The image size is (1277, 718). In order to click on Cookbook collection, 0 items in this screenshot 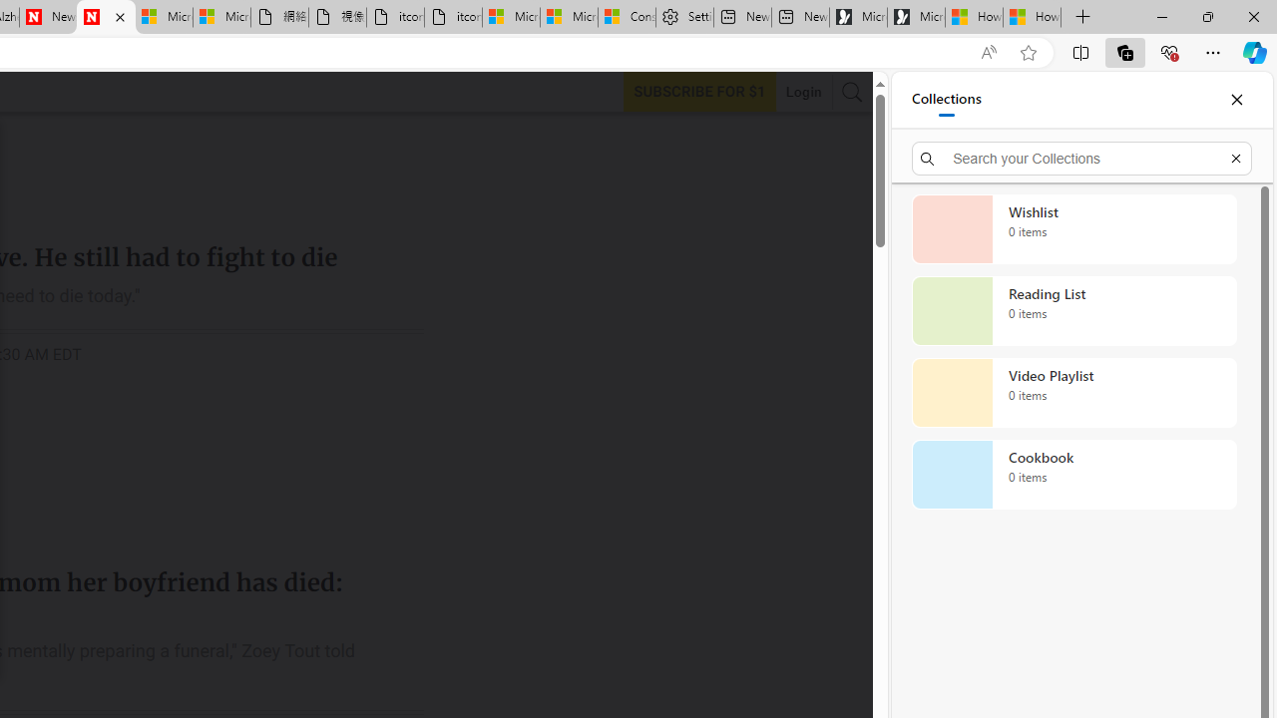, I will do `click(1073, 475)`.